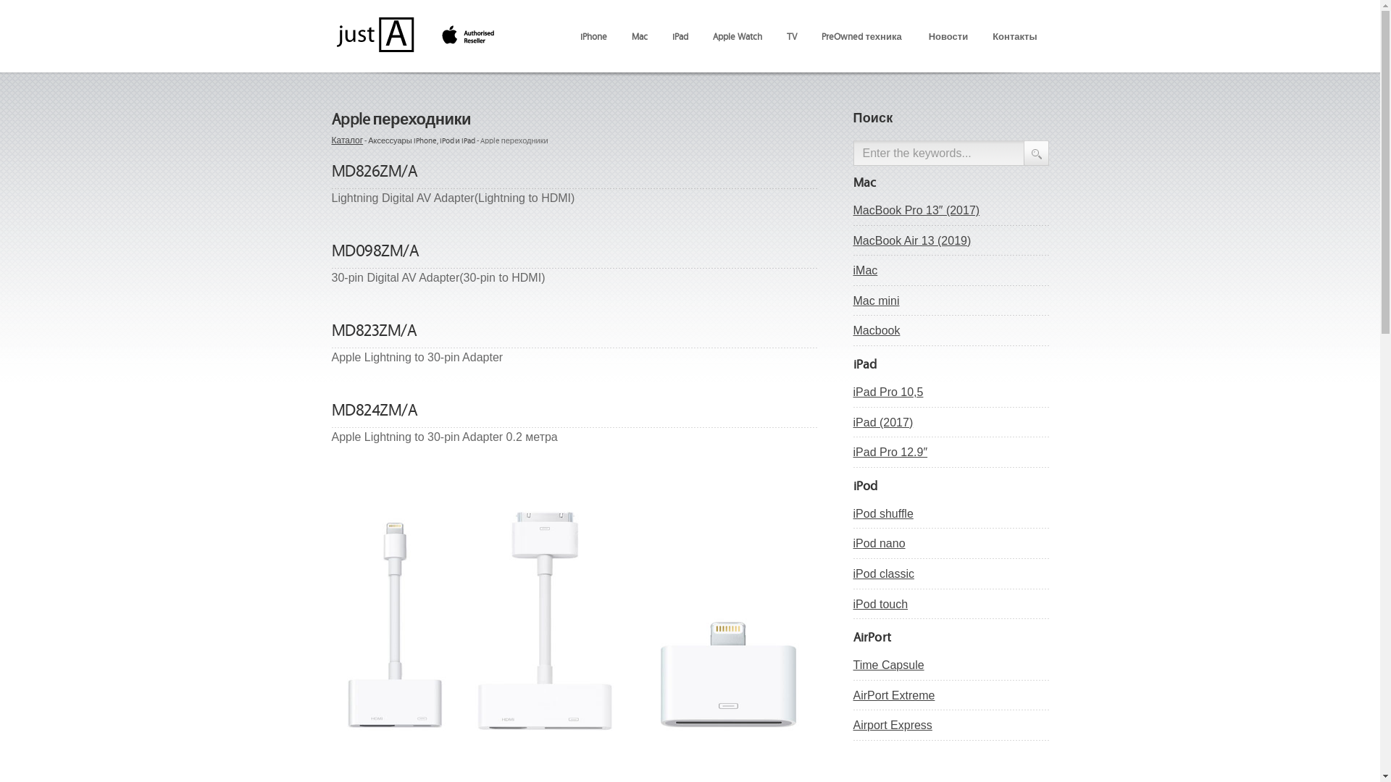 The width and height of the screenshot is (1391, 782). What do you see at coordinates (951, 514) in the screenshot?
I see `iPod shuffle` at bounding box center [951, 514].